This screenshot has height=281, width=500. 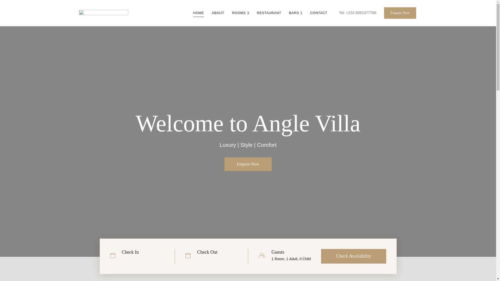 I want to click on CONTACT, so click(x=318, y=13).